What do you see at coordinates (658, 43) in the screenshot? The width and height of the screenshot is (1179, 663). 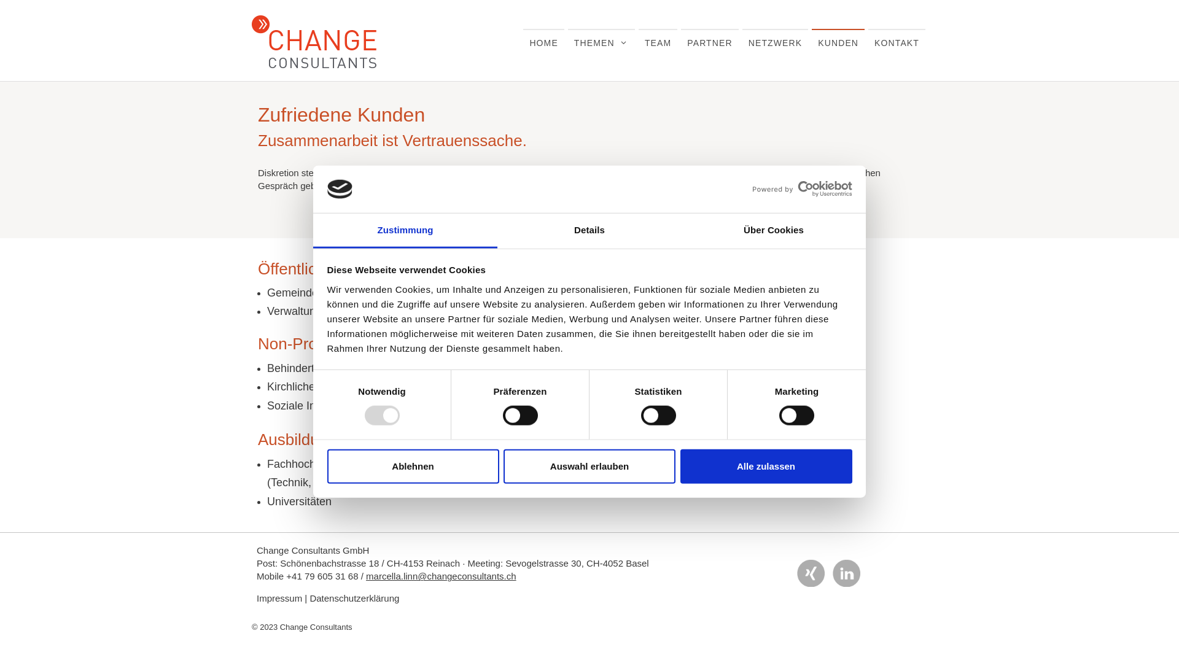 I see `TEAM` at bounding box center [658, 43].